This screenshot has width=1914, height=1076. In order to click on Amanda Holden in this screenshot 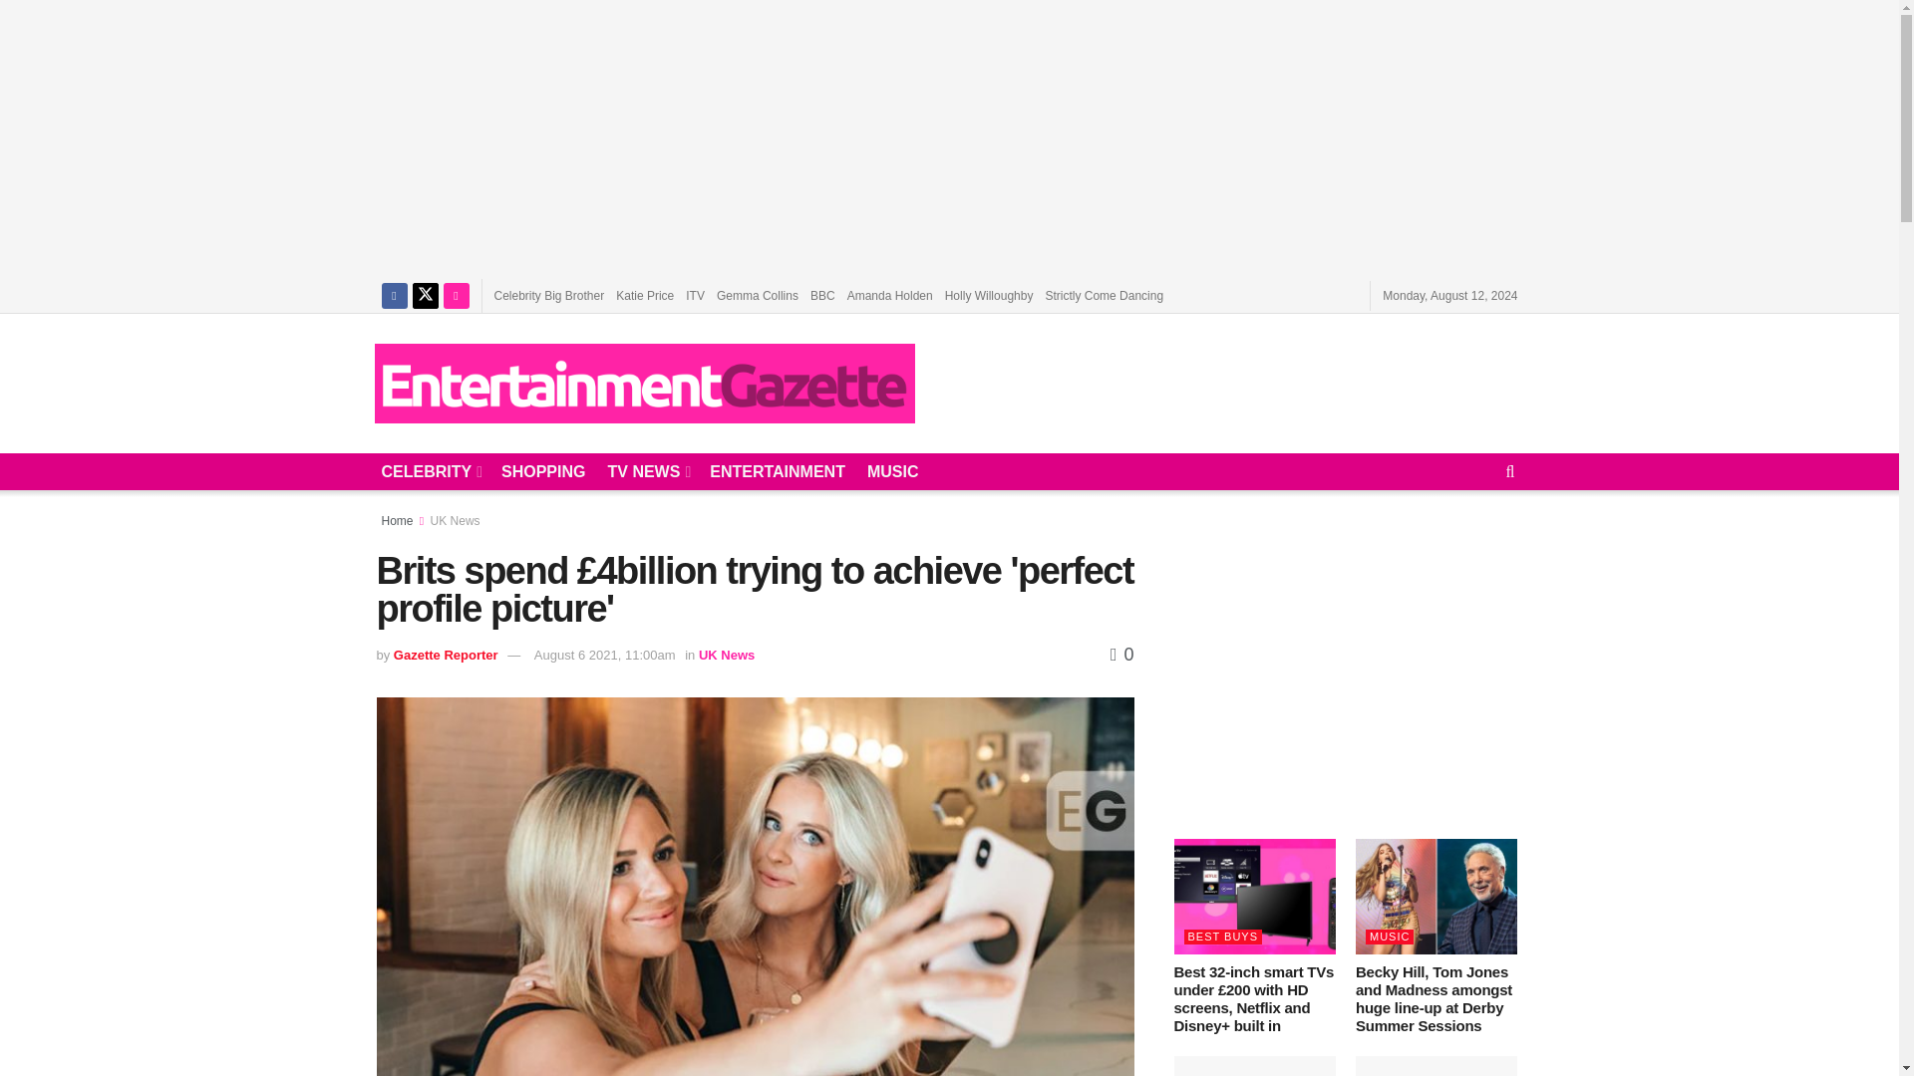, I will do `click(890, 295)`.